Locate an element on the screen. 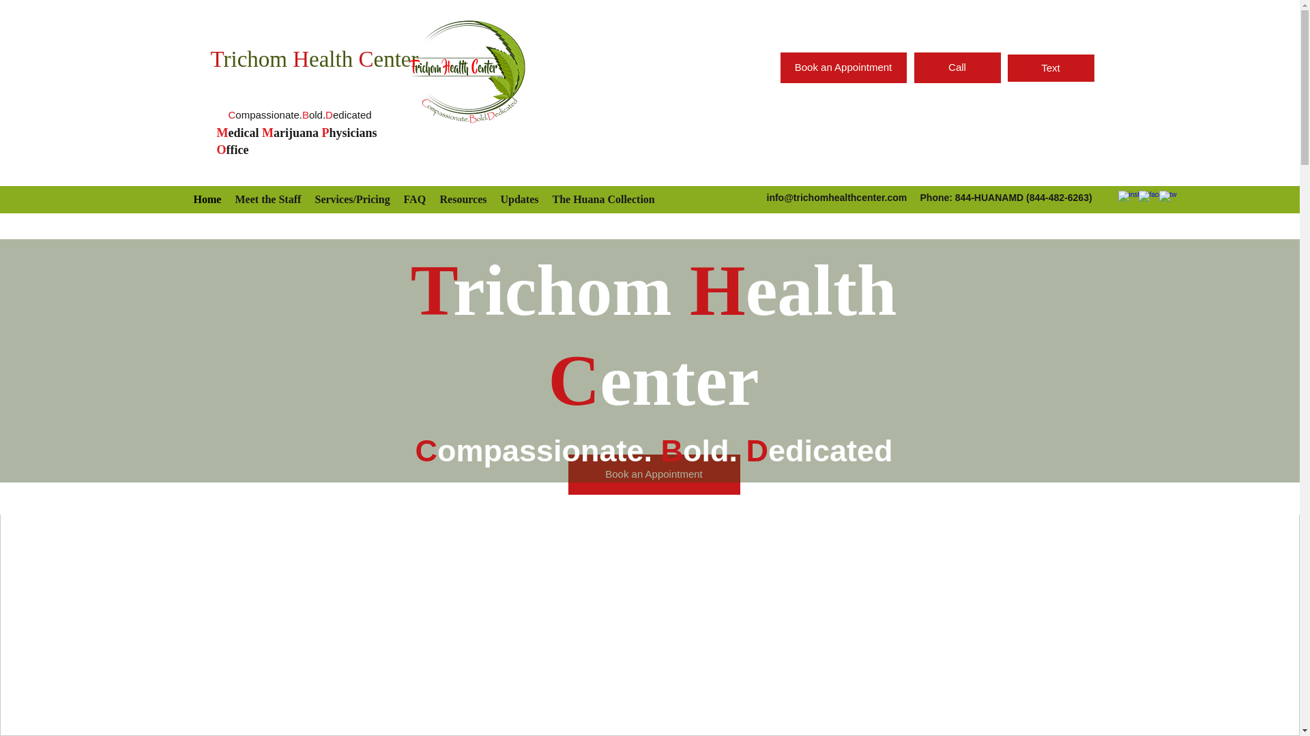  FAQ is located at coordinates (415, 199).